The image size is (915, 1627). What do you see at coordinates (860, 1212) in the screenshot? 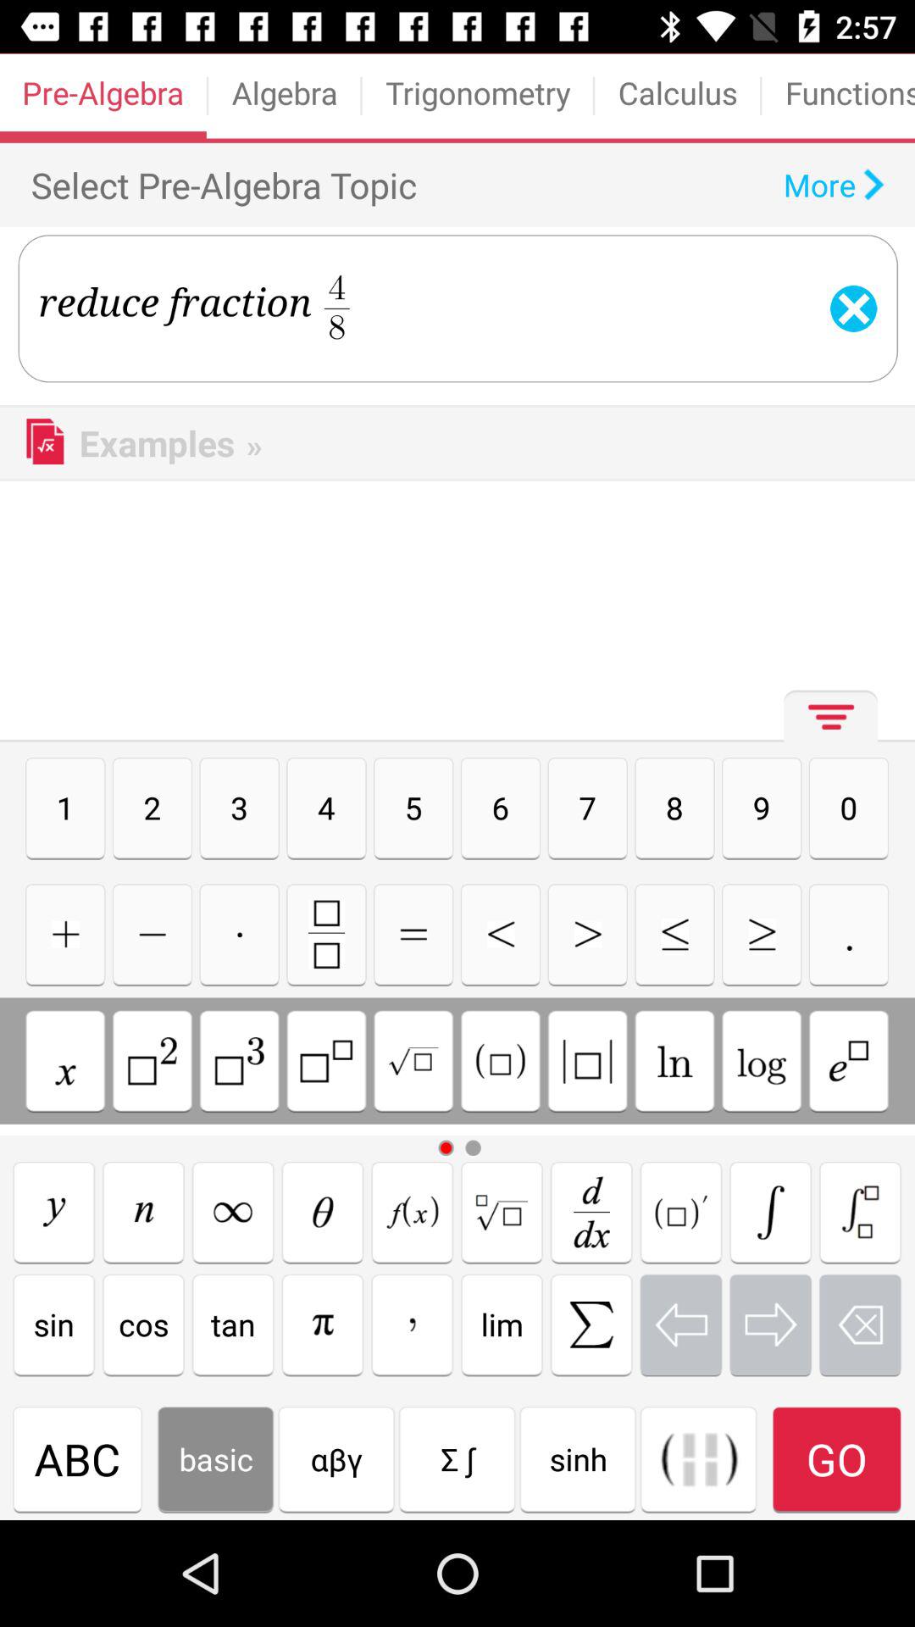
I see `write mathematical function` at bounding box center [860, 1212].